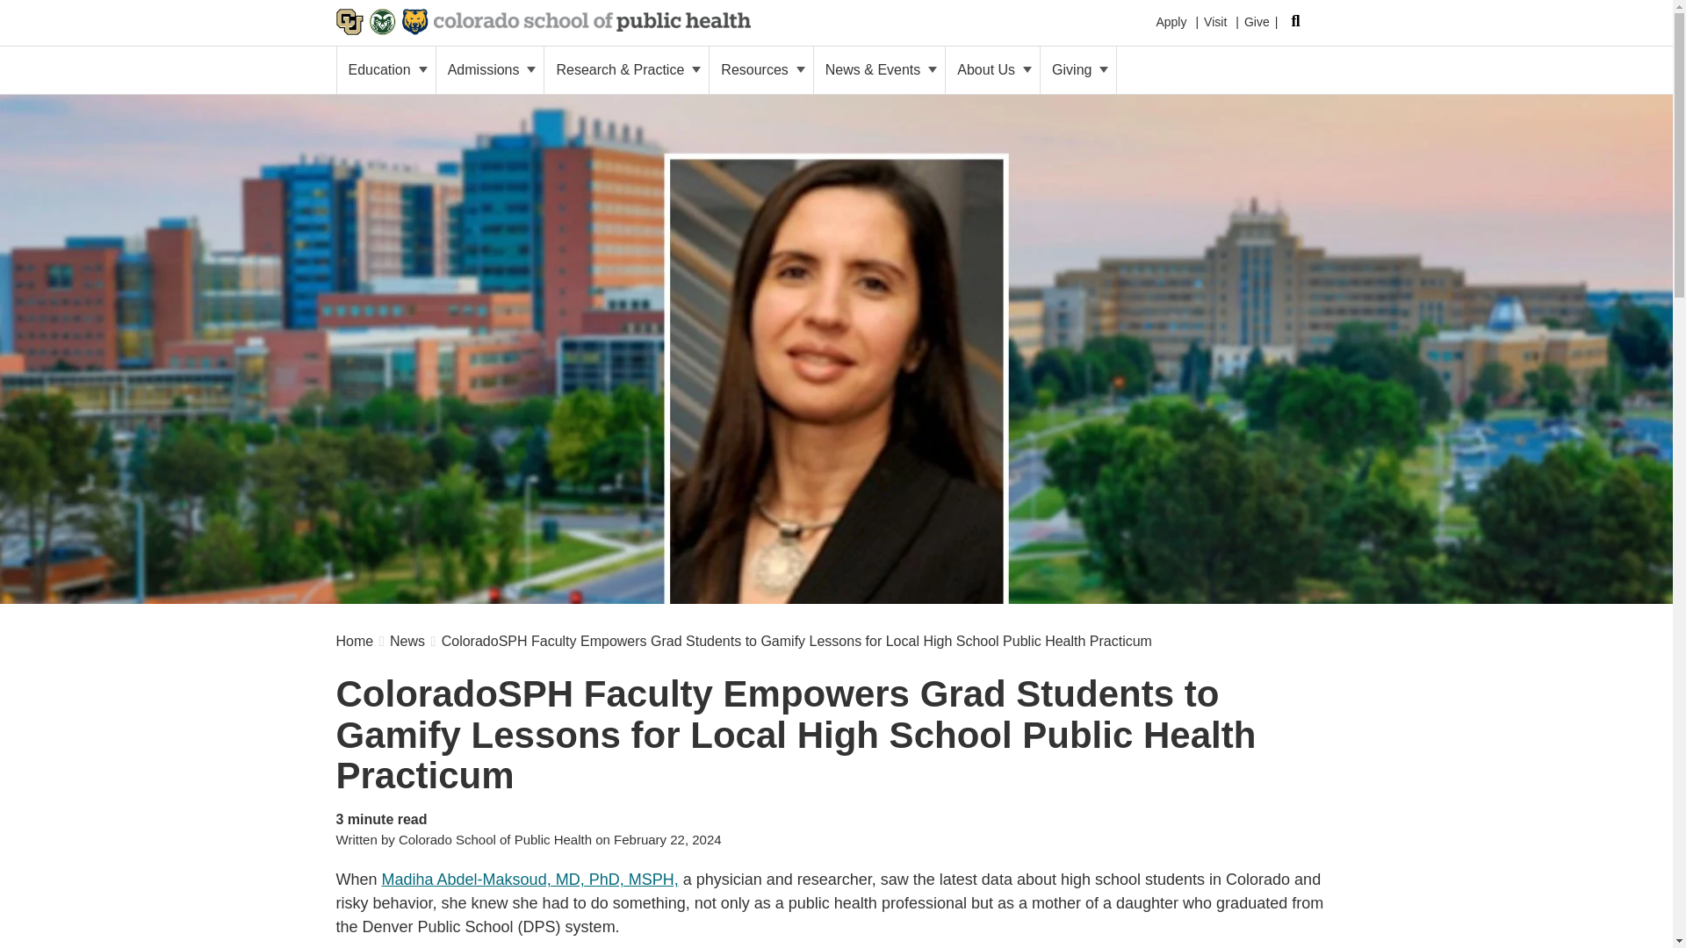 This screenshot has height=948, width=1686. I want to click on Education, so click(386, 69).